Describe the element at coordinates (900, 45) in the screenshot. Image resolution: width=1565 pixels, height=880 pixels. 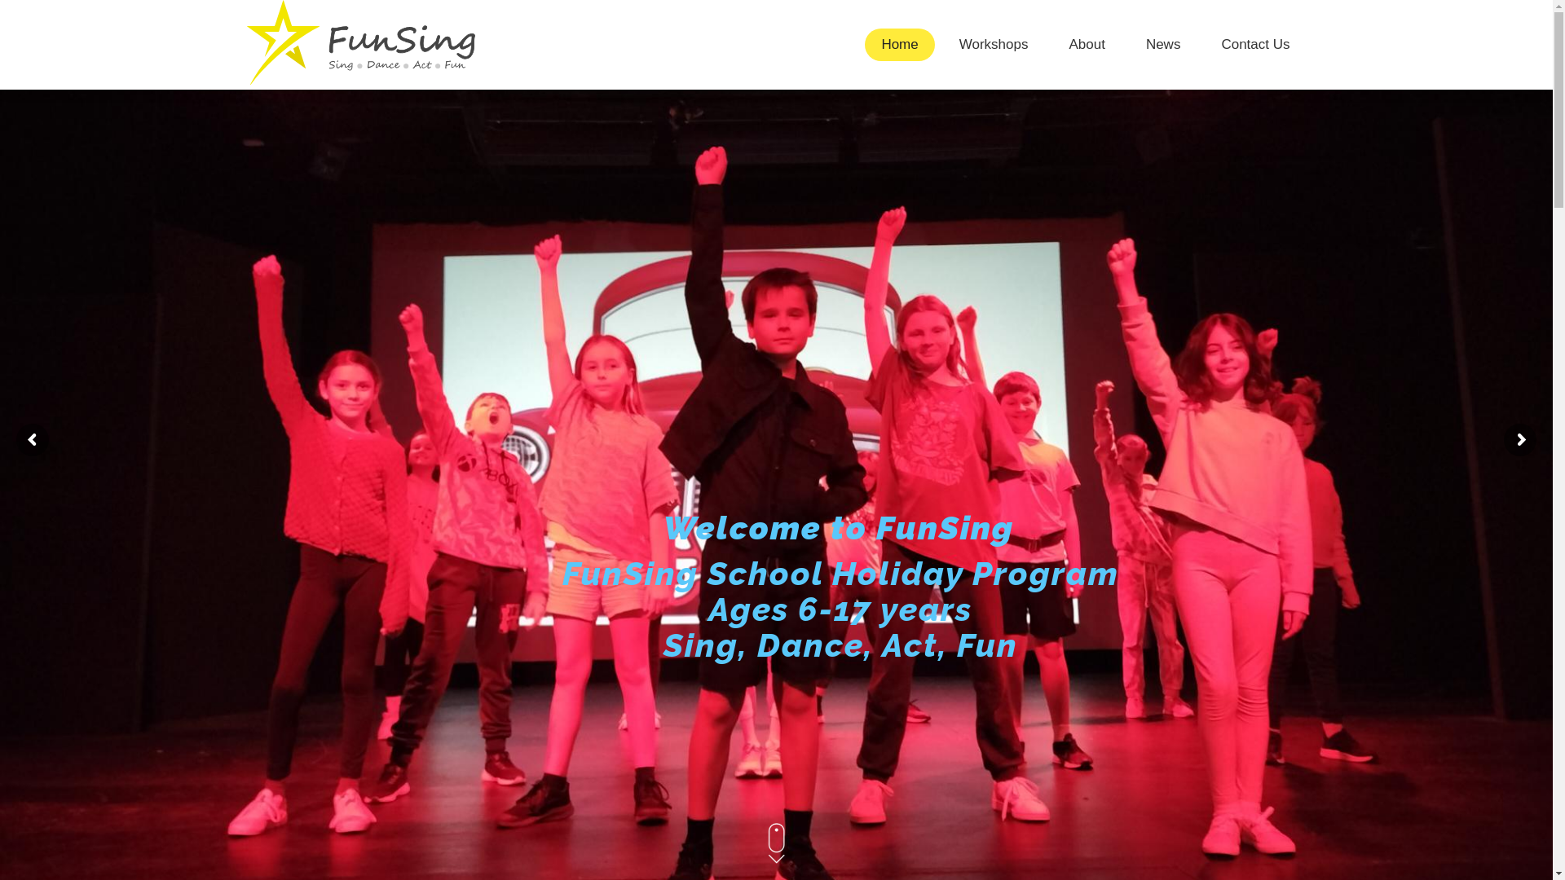
I see `Home` at that location.